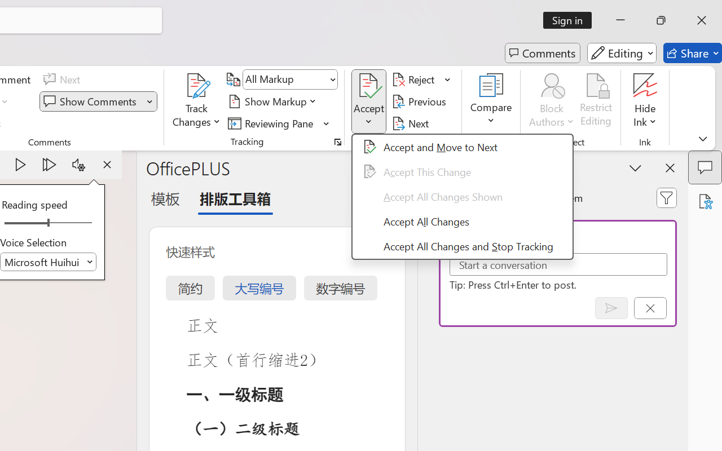 The width and height of the screenshot is (722, 451). What do you see at coordinates (552, 101) in the screenshot?
I see `Block Authors` at bounding box center [552, 101].